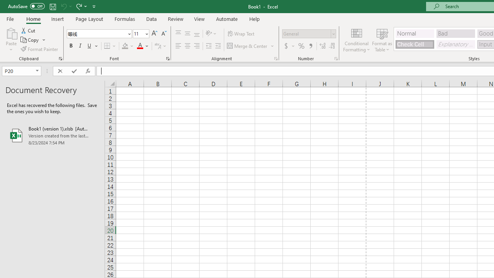  I want to click on Merge & Center, so click(251, 46).